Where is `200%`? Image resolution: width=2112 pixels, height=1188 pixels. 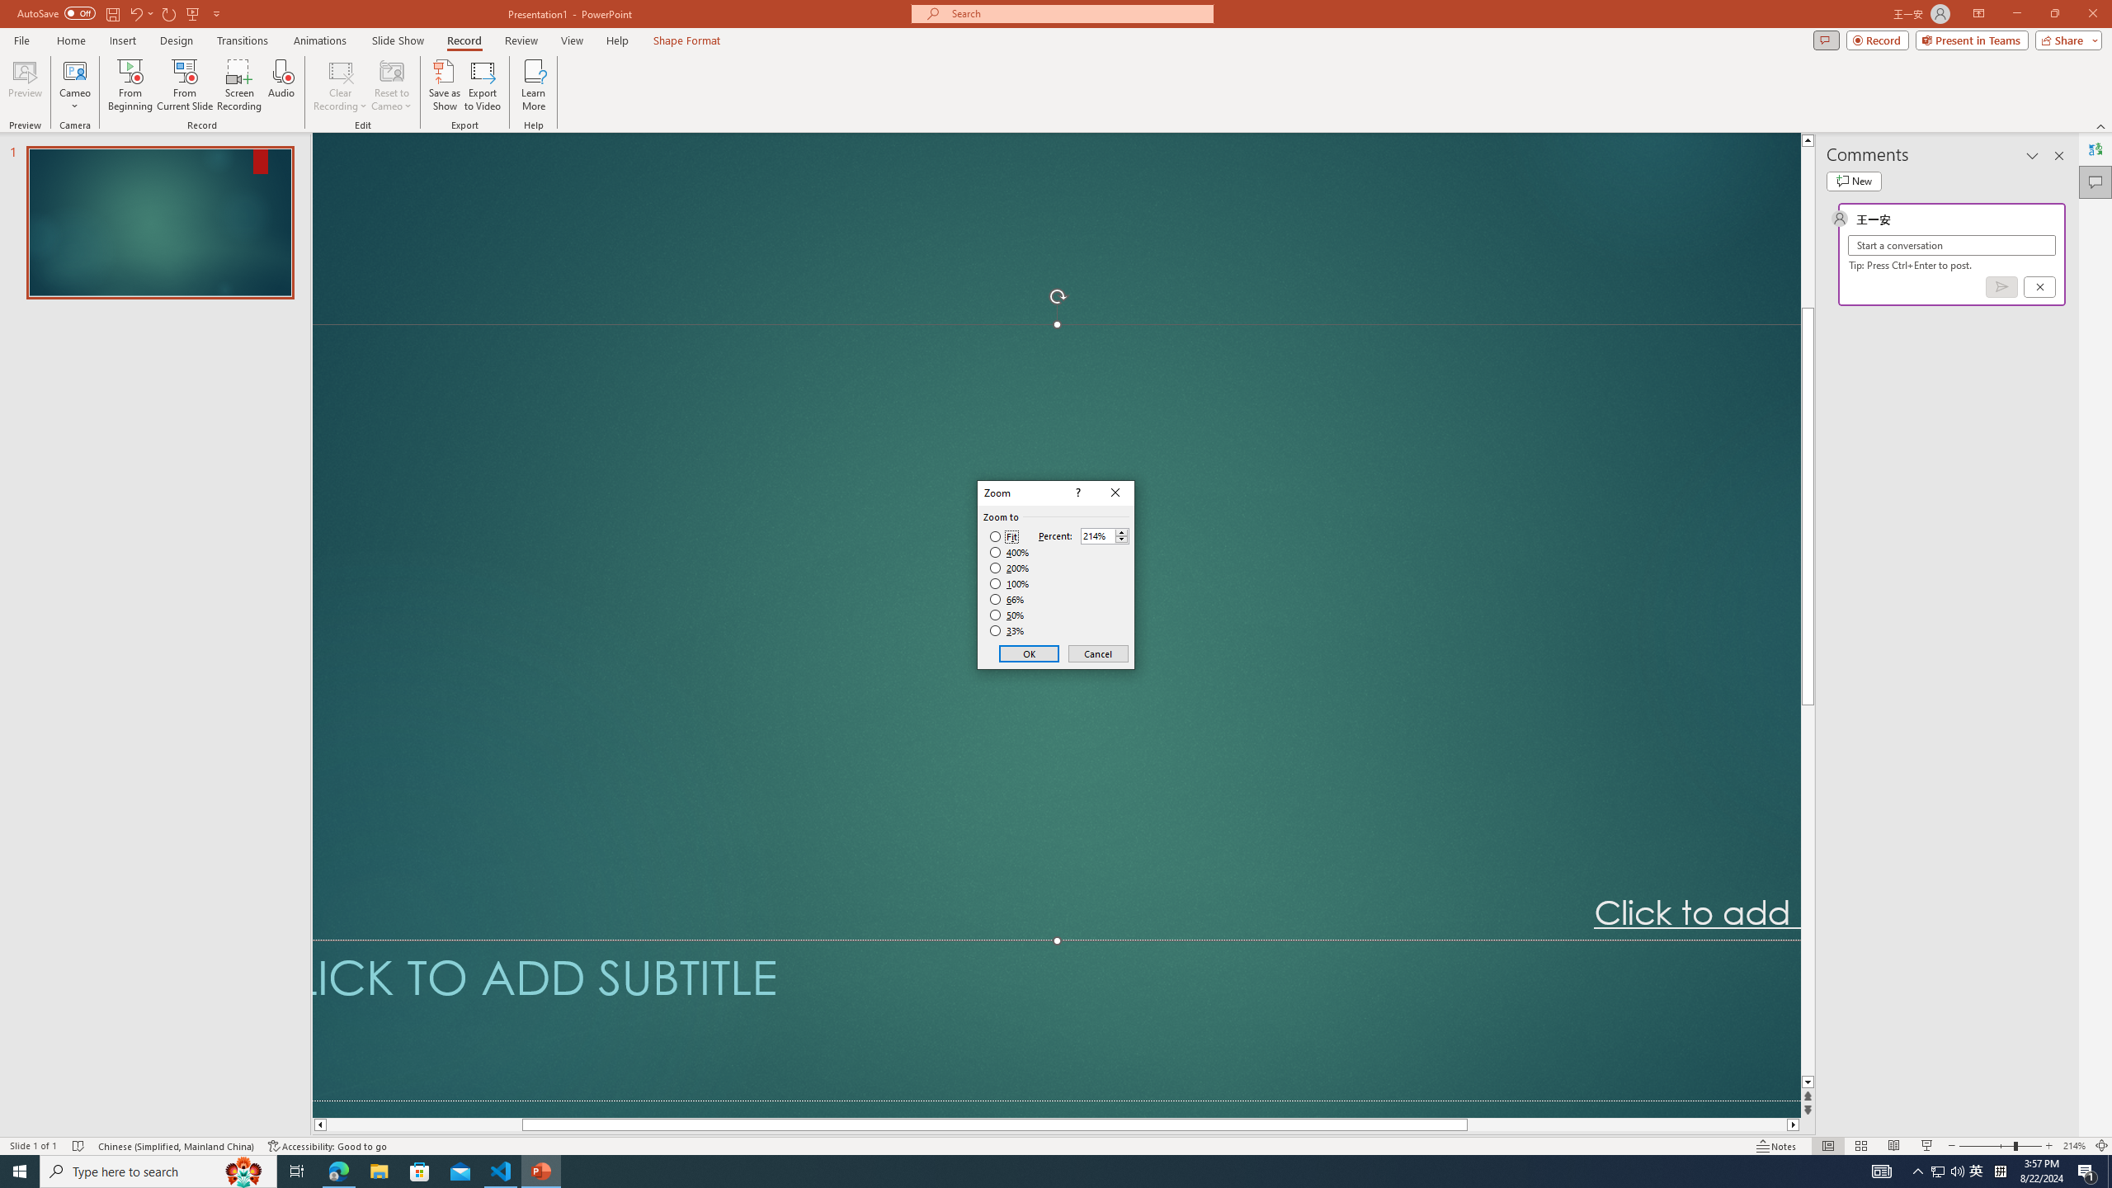
200% is located at coordinates (1010, 568).